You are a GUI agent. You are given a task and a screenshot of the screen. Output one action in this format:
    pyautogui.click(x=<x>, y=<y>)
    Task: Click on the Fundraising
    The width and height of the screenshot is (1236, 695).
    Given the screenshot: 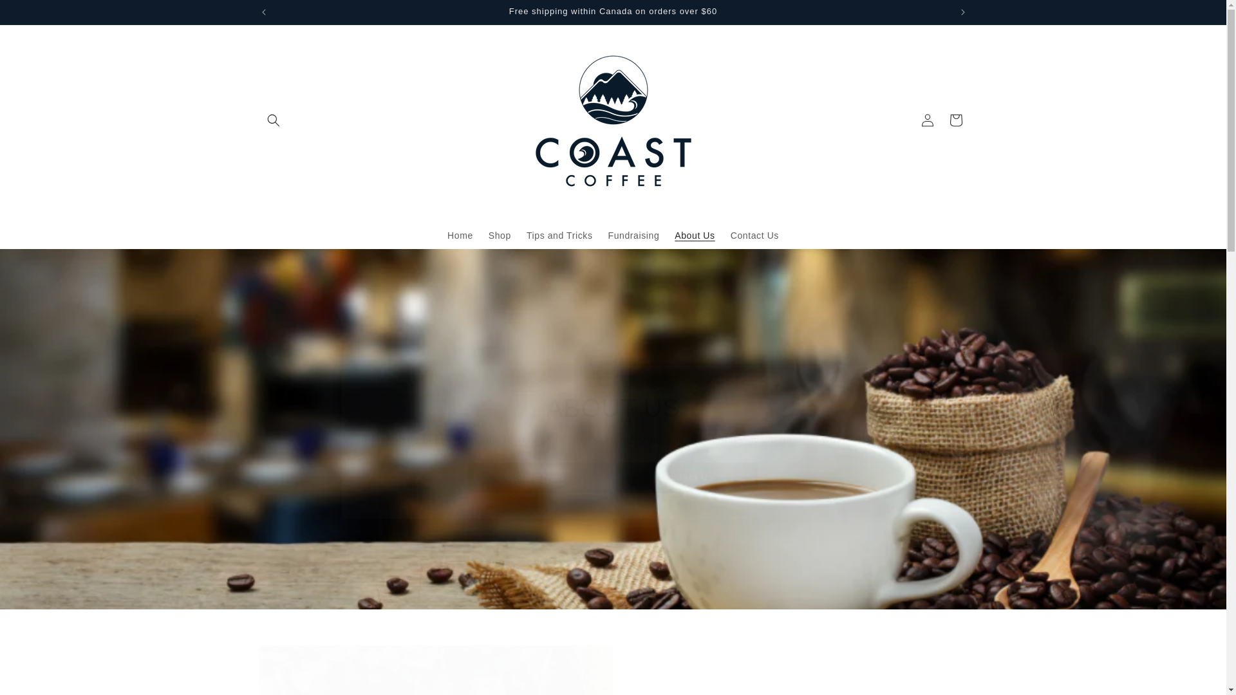 What is the action you would take?
    pyautogui.click(x=633, y=234)
    